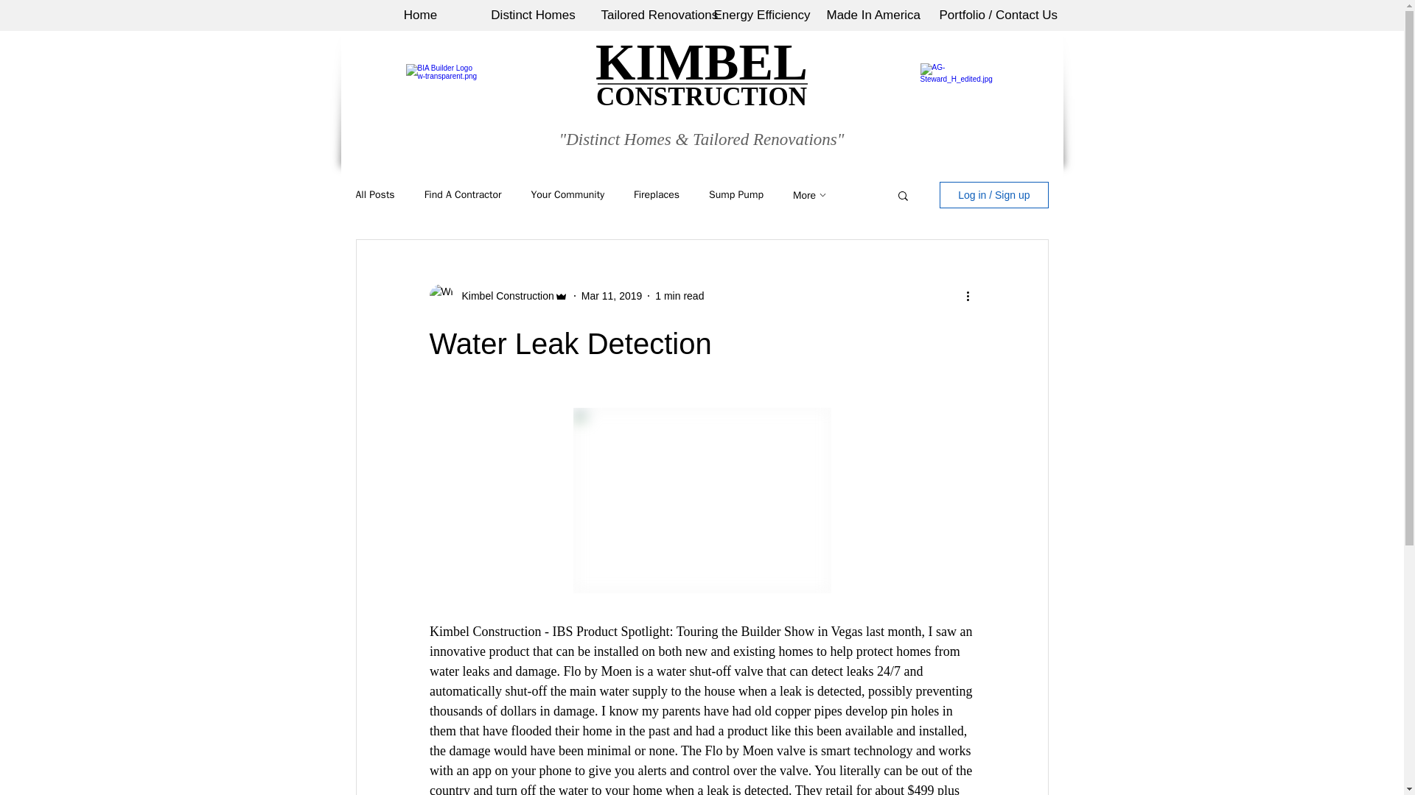 The width and height of the screenshot is (1415, 795). Describe the element at coordinates (646, 15) in the screenshot. I see `Tailored Renovations` at that location.